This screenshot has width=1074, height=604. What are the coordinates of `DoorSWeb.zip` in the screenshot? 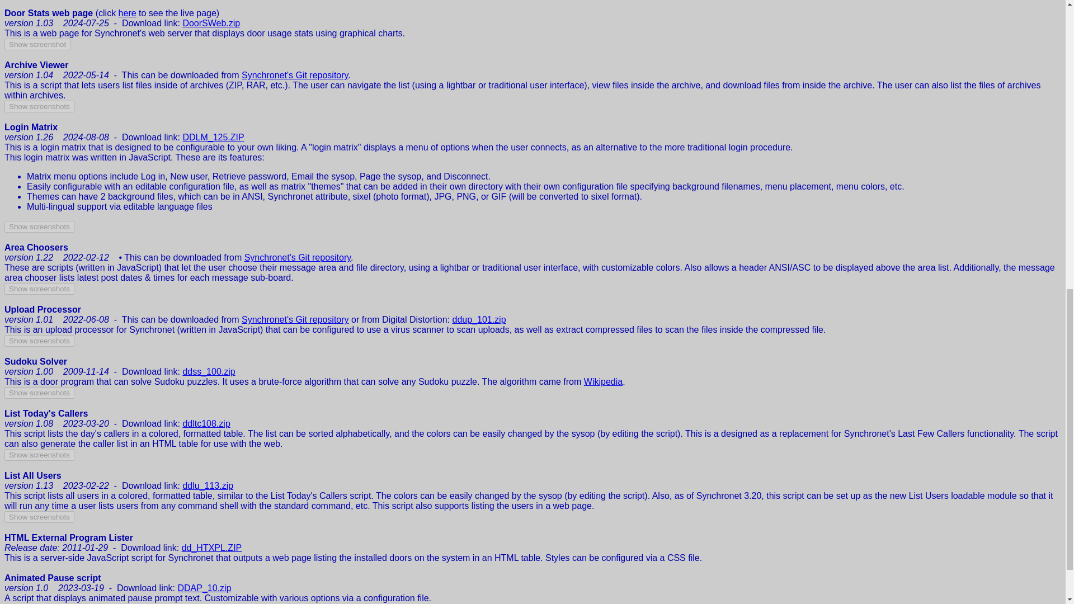 It's located at (211, 23).